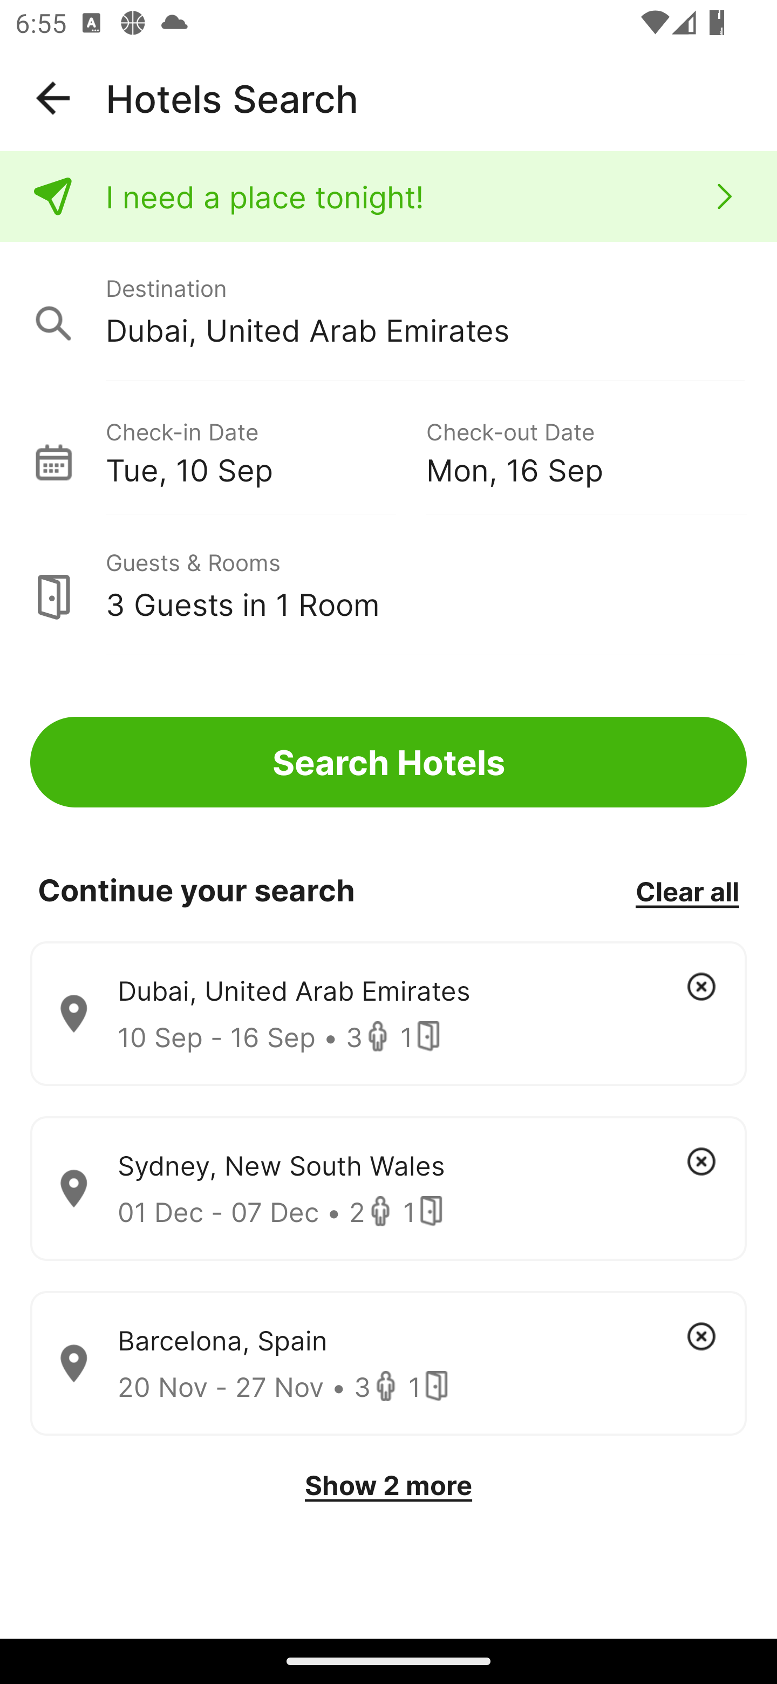  What do you see at coordinates (388, 196) in the screenshot?
I see `I need a place tonight!` at bounding box center [388, 196].